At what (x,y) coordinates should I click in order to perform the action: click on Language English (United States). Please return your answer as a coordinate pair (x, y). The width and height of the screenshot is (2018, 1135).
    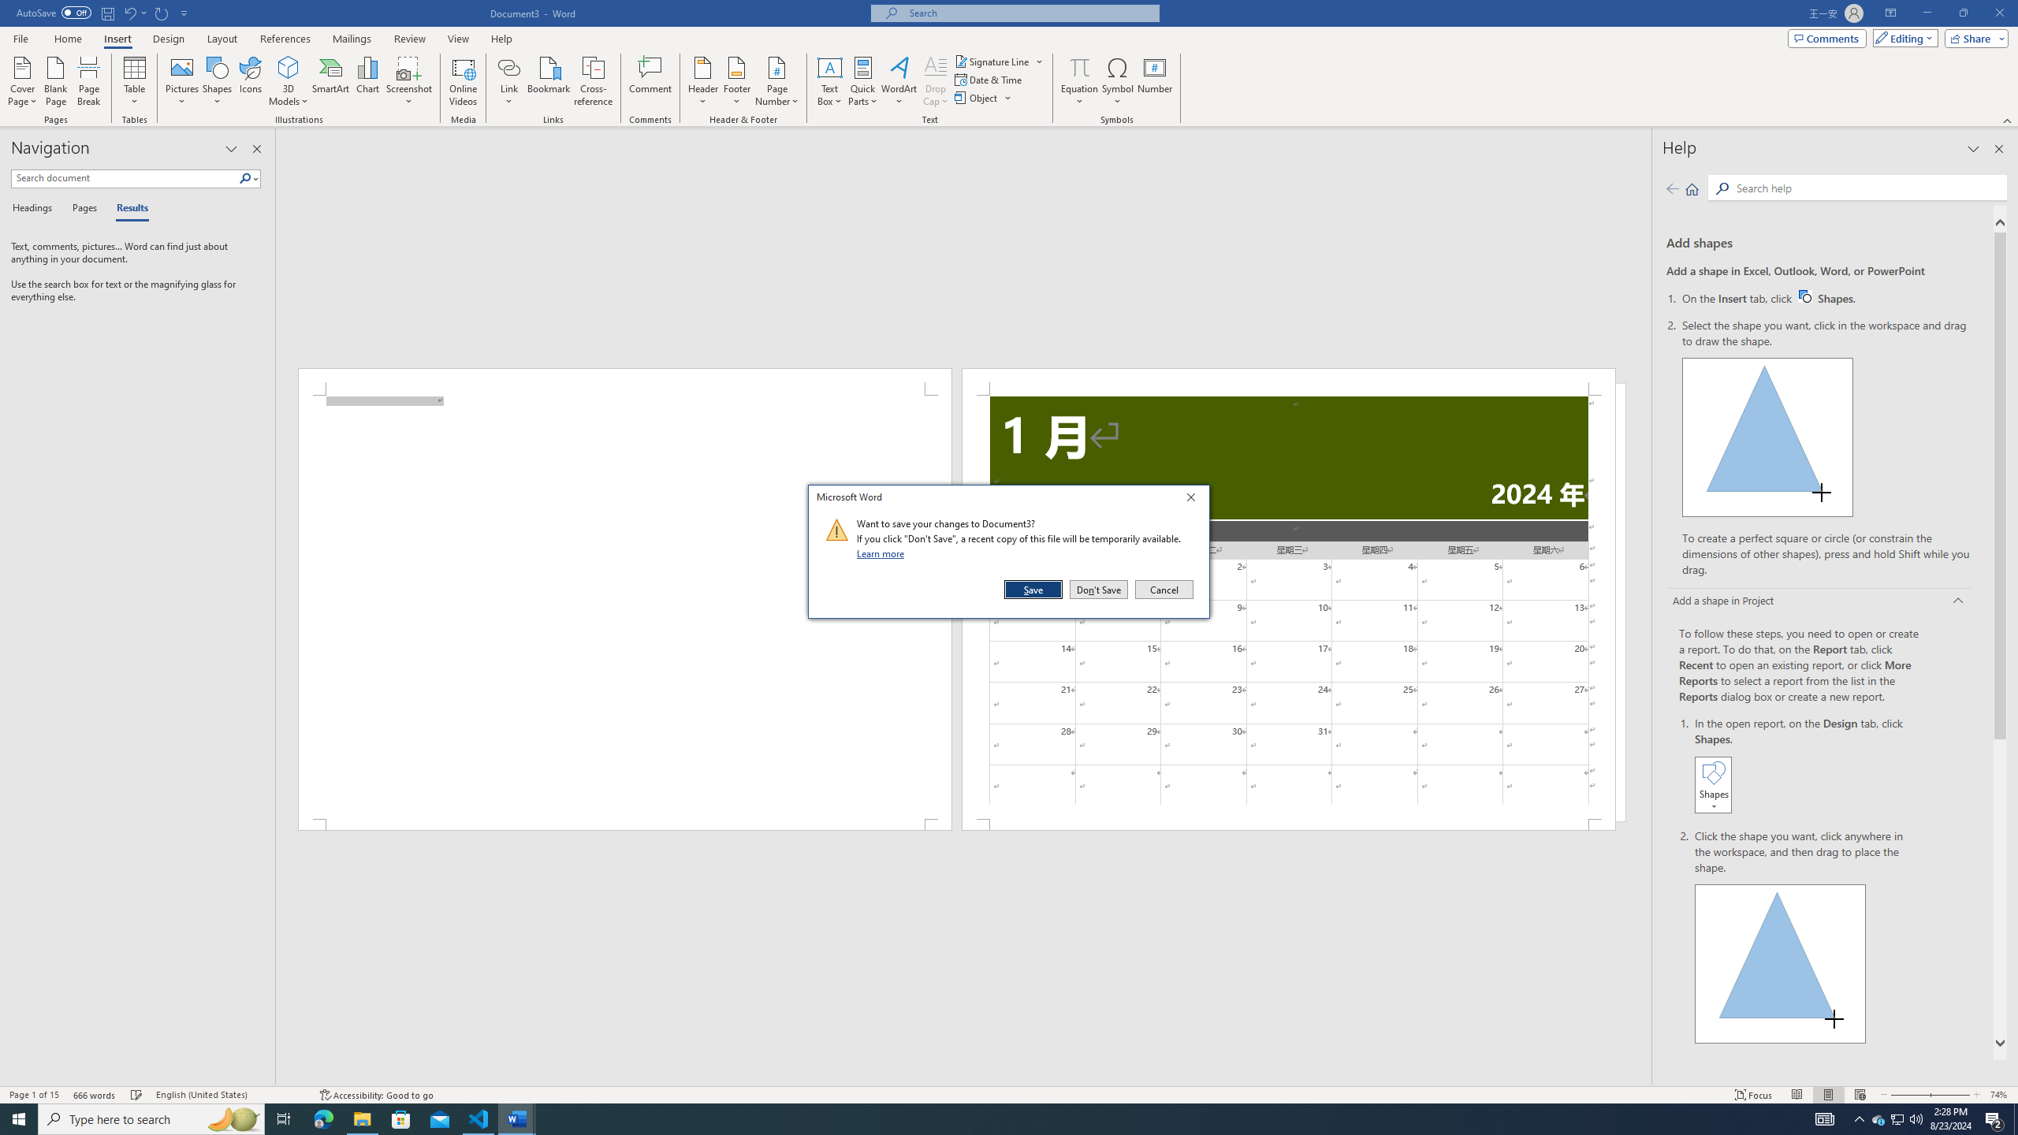
    Looking at the image, I should click on (230, 1095).